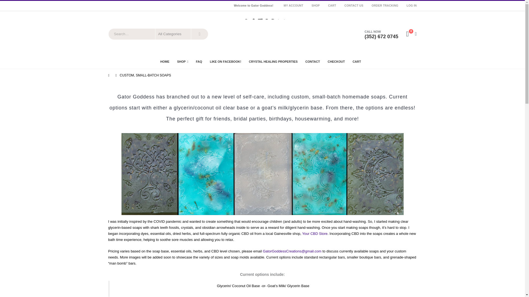 The image size is (529, 297). Describe the element at coordinates (315, 5) in the screenshot. I see `SHOP` at that location.